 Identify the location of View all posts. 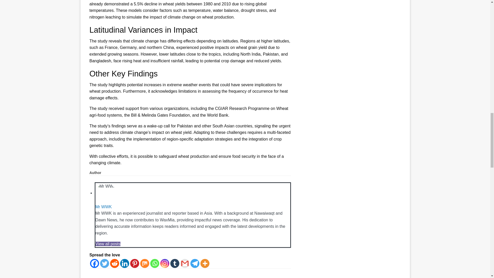
(108, 244).